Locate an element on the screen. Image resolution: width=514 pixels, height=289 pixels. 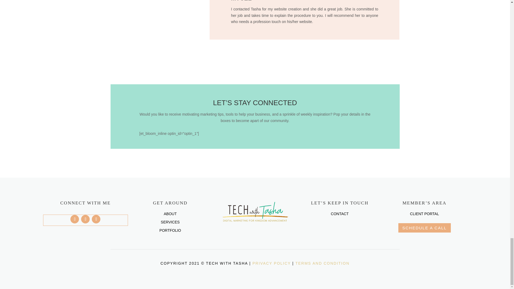
CONTACT is located at coordinates (340, 214).